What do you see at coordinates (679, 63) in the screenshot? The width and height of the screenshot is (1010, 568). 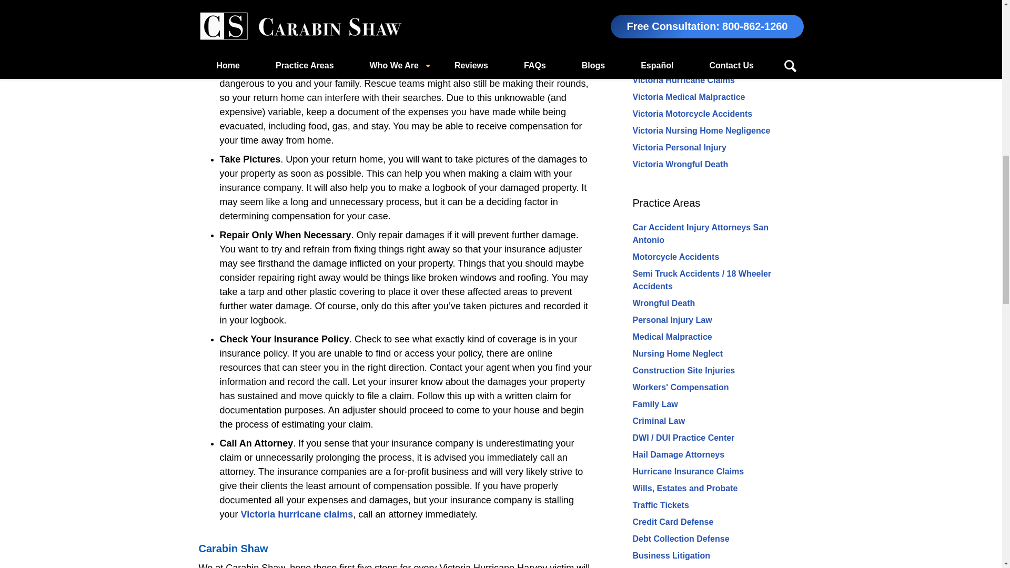 I see `Victoria Auto Accidents` at bounding box center [679, 63].